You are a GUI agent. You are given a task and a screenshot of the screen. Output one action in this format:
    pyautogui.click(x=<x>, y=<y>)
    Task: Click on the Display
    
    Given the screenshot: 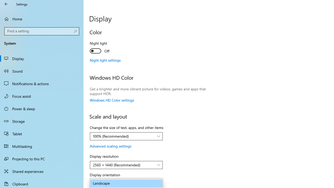 What is the action you would take?
    pyautogui.click(x=42, y=58)
    